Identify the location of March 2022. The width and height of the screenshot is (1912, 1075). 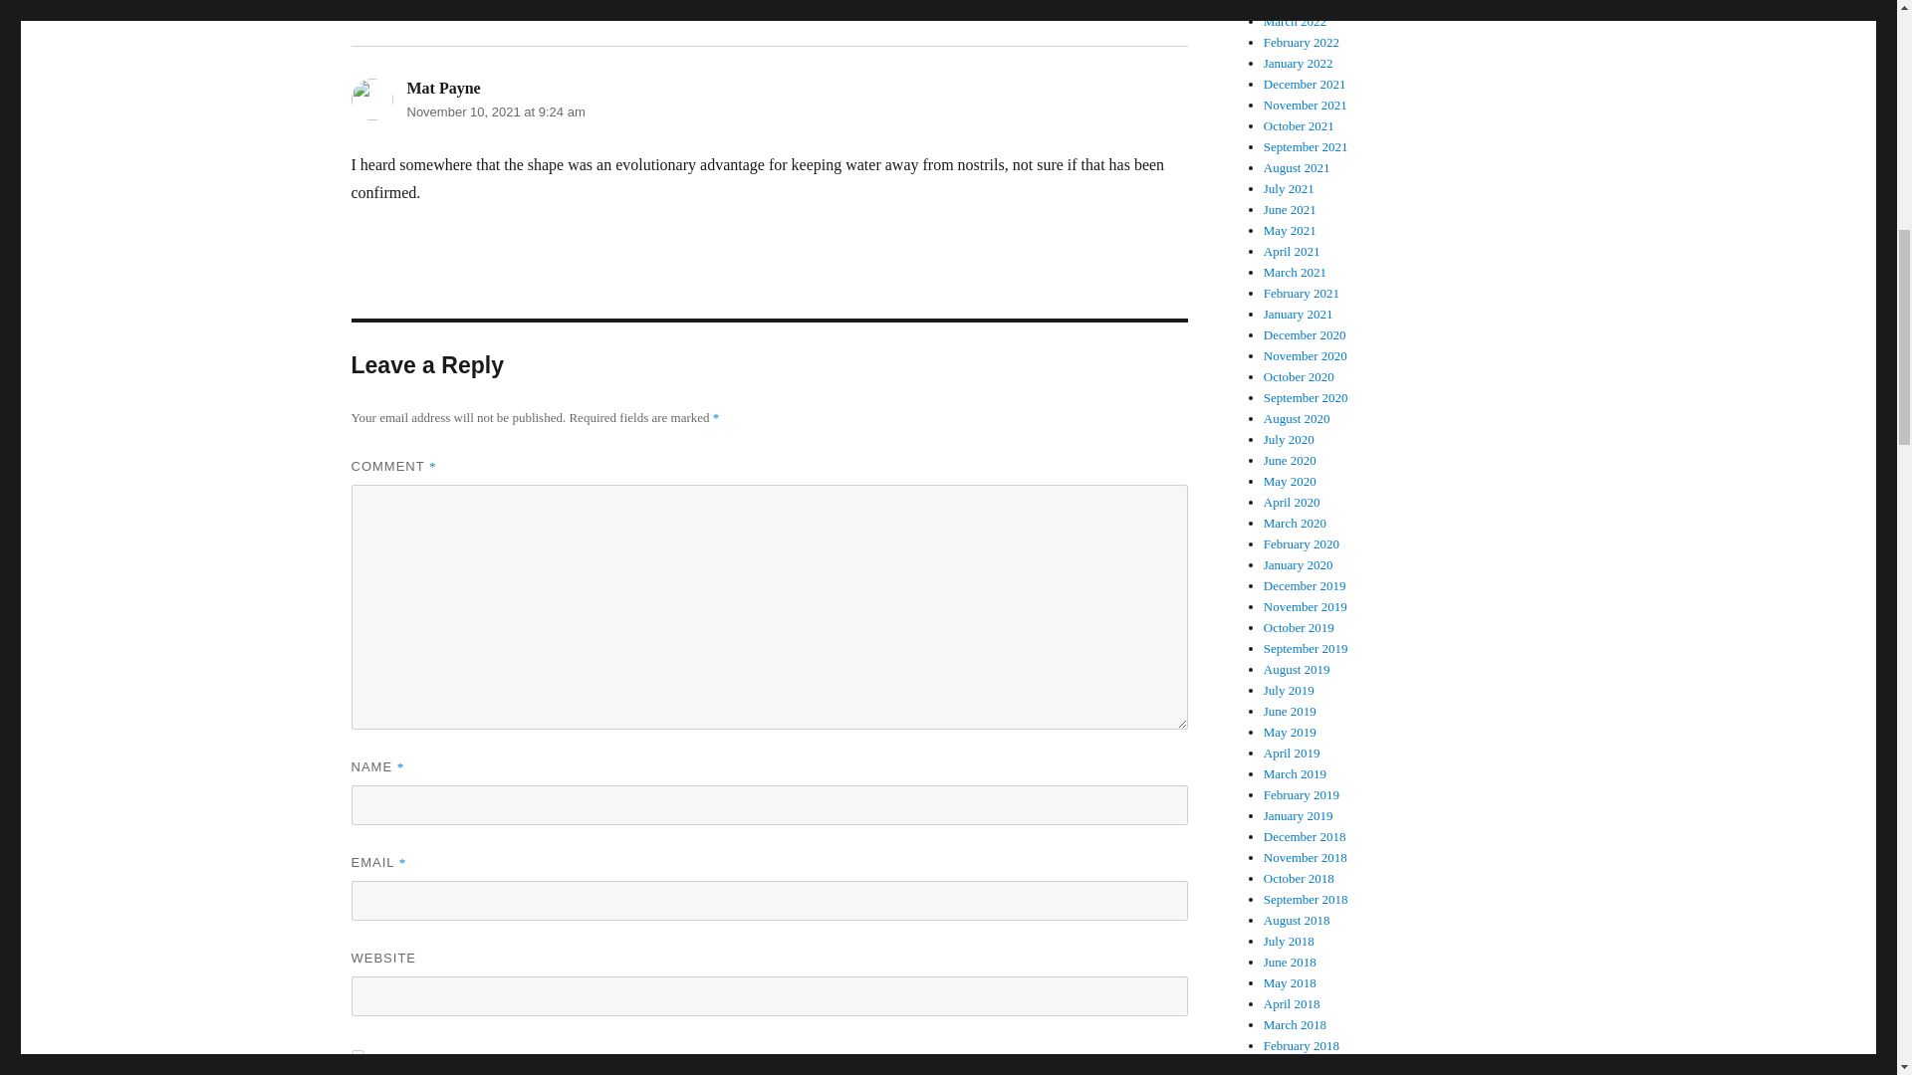
(1295, 22).